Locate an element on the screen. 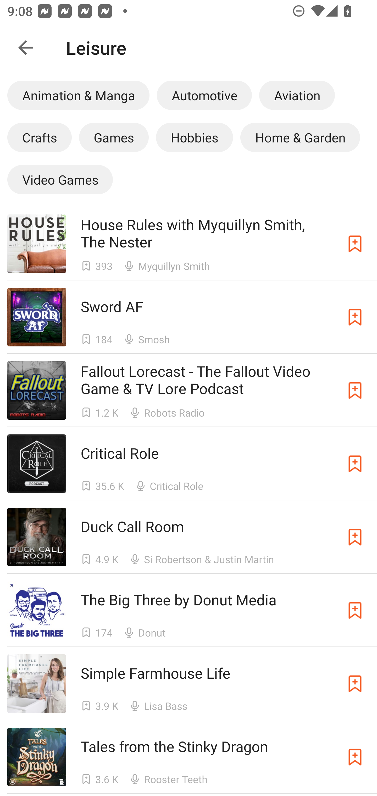 The image size is (377, 796). Navigate up is located at coordinates (26, 48).